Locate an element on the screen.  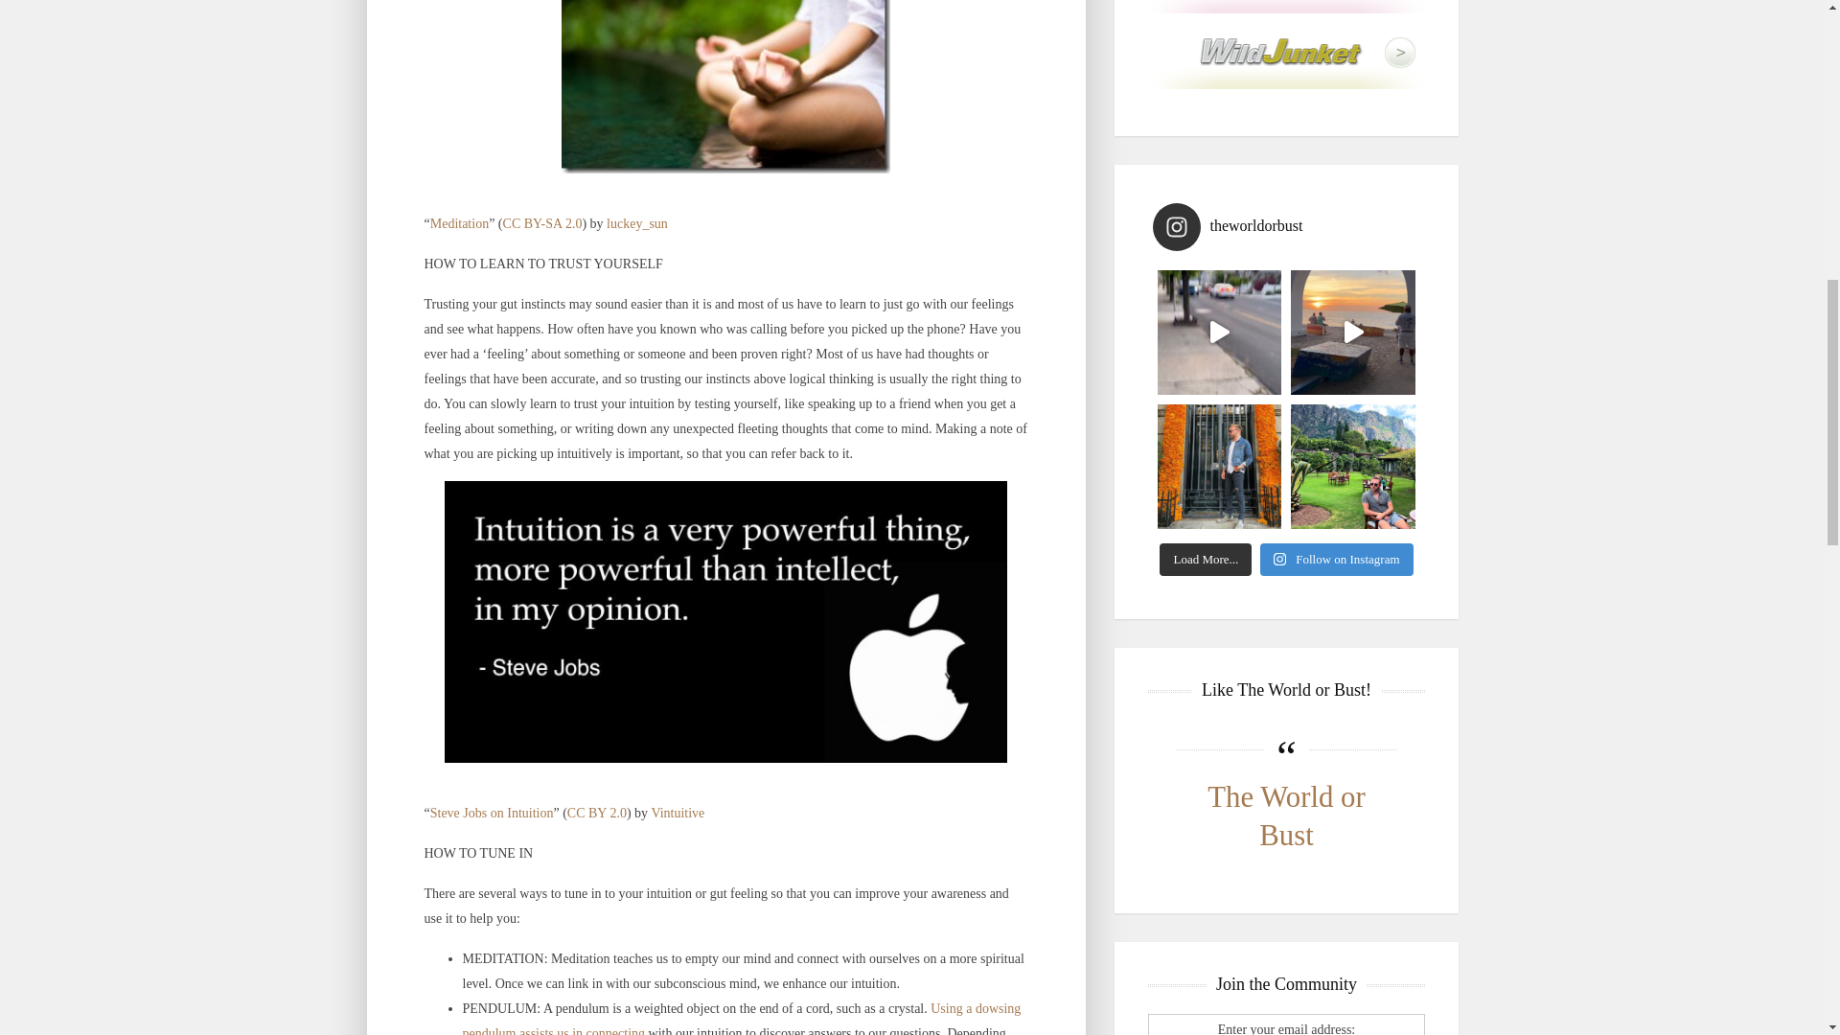
Using a dowsing pendulum assists us in connecting is located at coordinates (741, 1018).